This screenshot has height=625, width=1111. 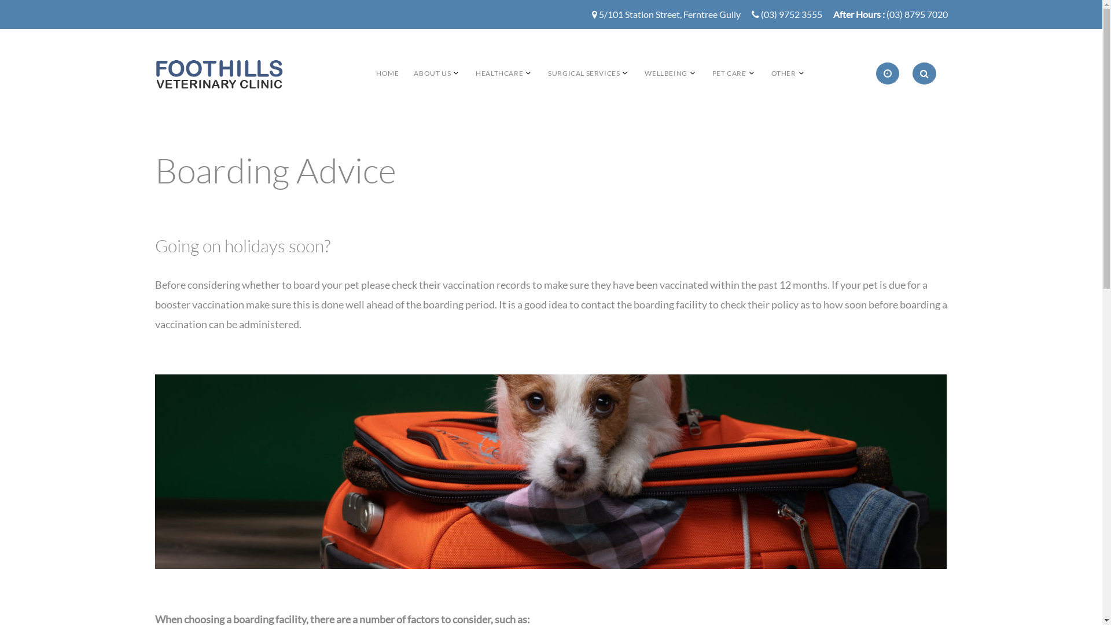 What do you see at coordinates (388, 73) in the screenshot?
I see `HOME` at bounding box center [388, 73].